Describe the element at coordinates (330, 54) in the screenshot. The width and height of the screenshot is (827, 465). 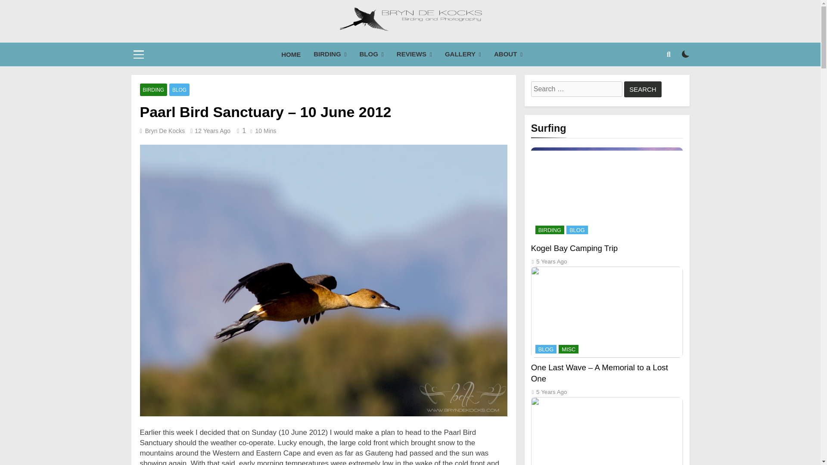
I see `BIRDING` at that location.